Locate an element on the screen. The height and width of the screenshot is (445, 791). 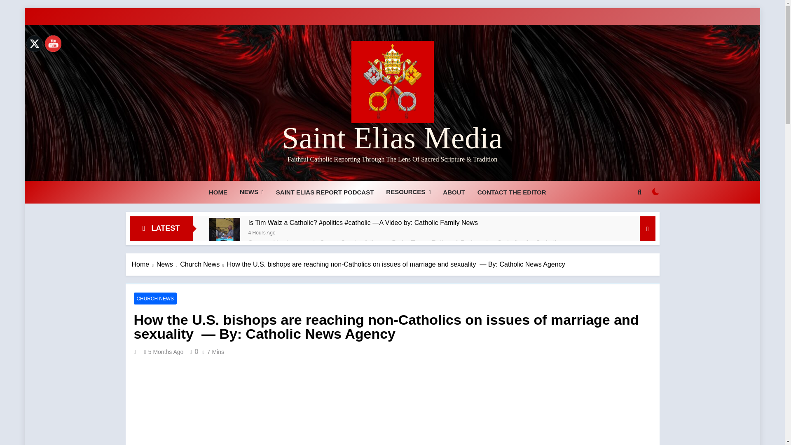
CONTACT THE EDITOR is located at coordinates (512, 192).